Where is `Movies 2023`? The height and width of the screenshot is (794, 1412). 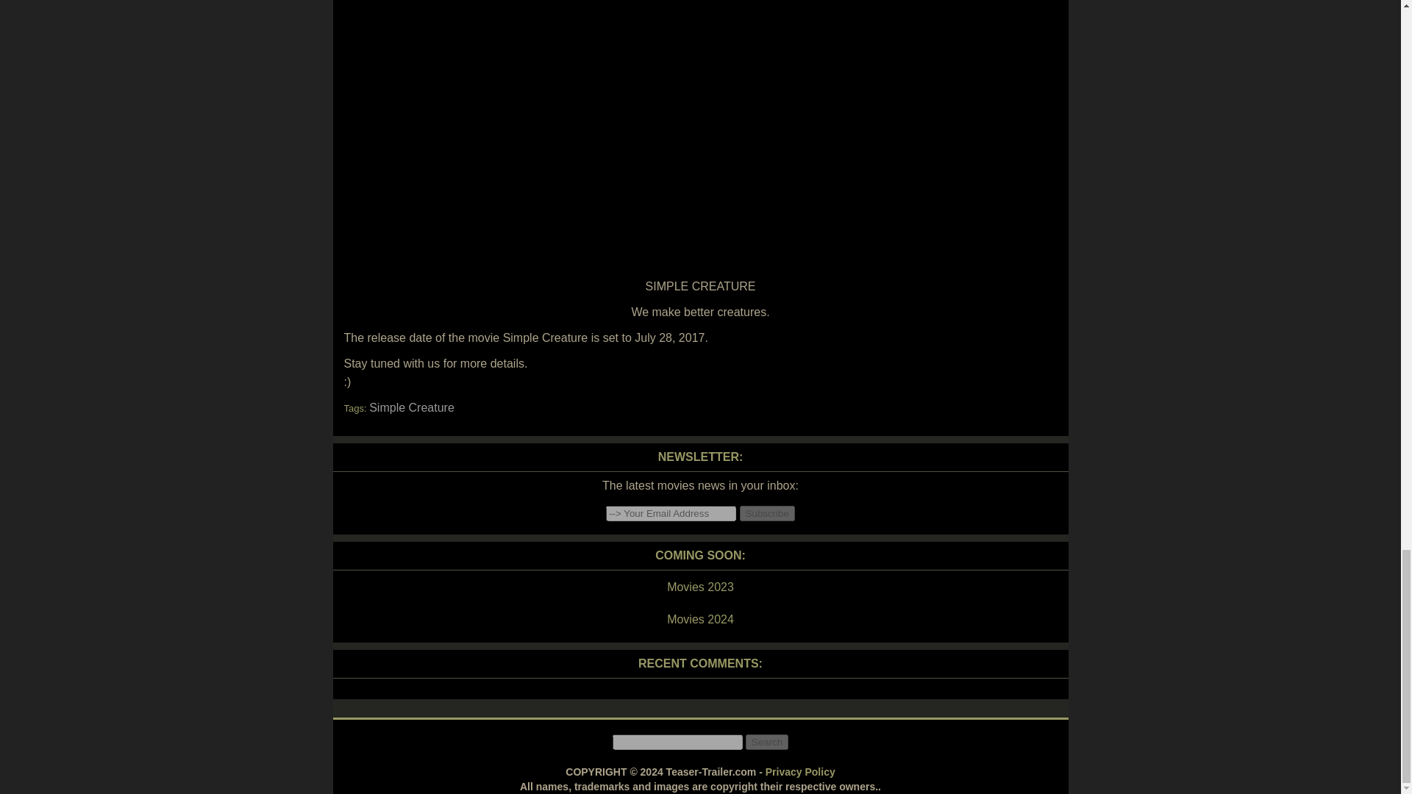 Movies 2023 is located at coordinates (699, 587).